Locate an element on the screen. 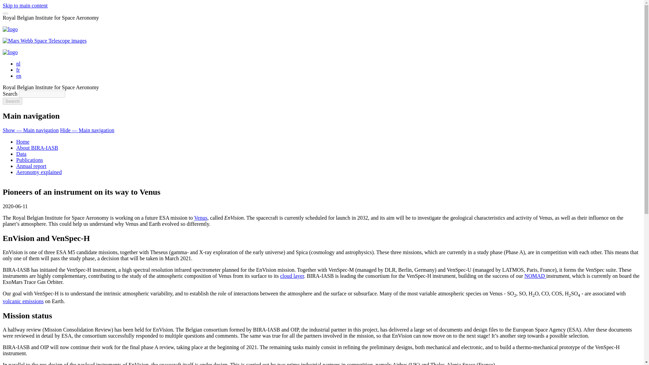  Search is located at coordinates (12, 101).